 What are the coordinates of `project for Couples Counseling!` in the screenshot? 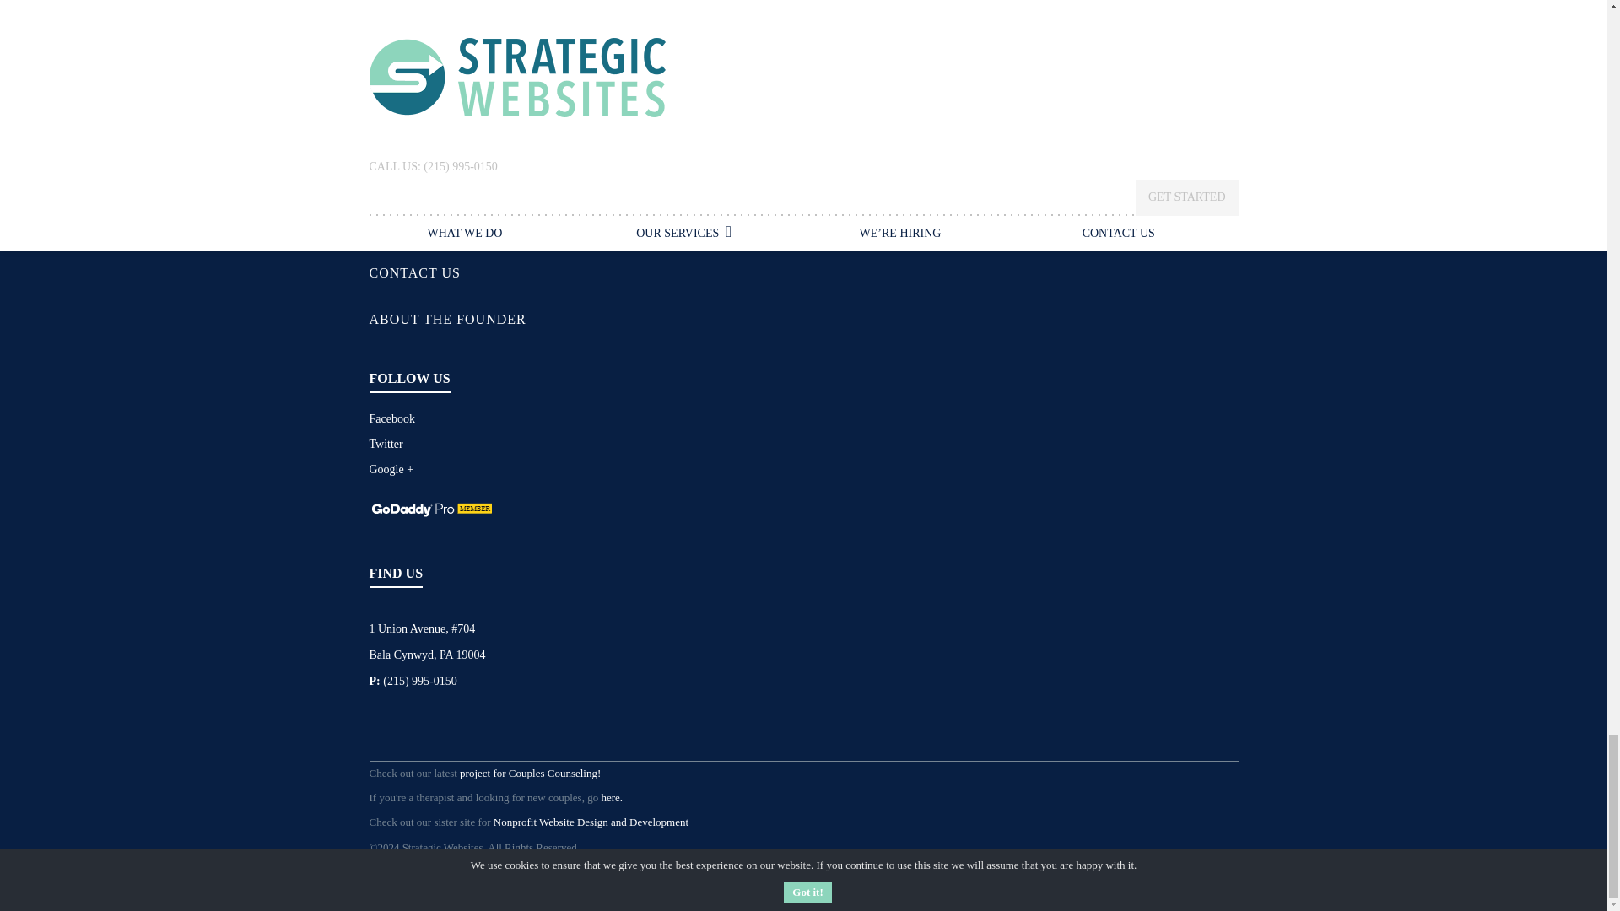 It's located at (530, 773).